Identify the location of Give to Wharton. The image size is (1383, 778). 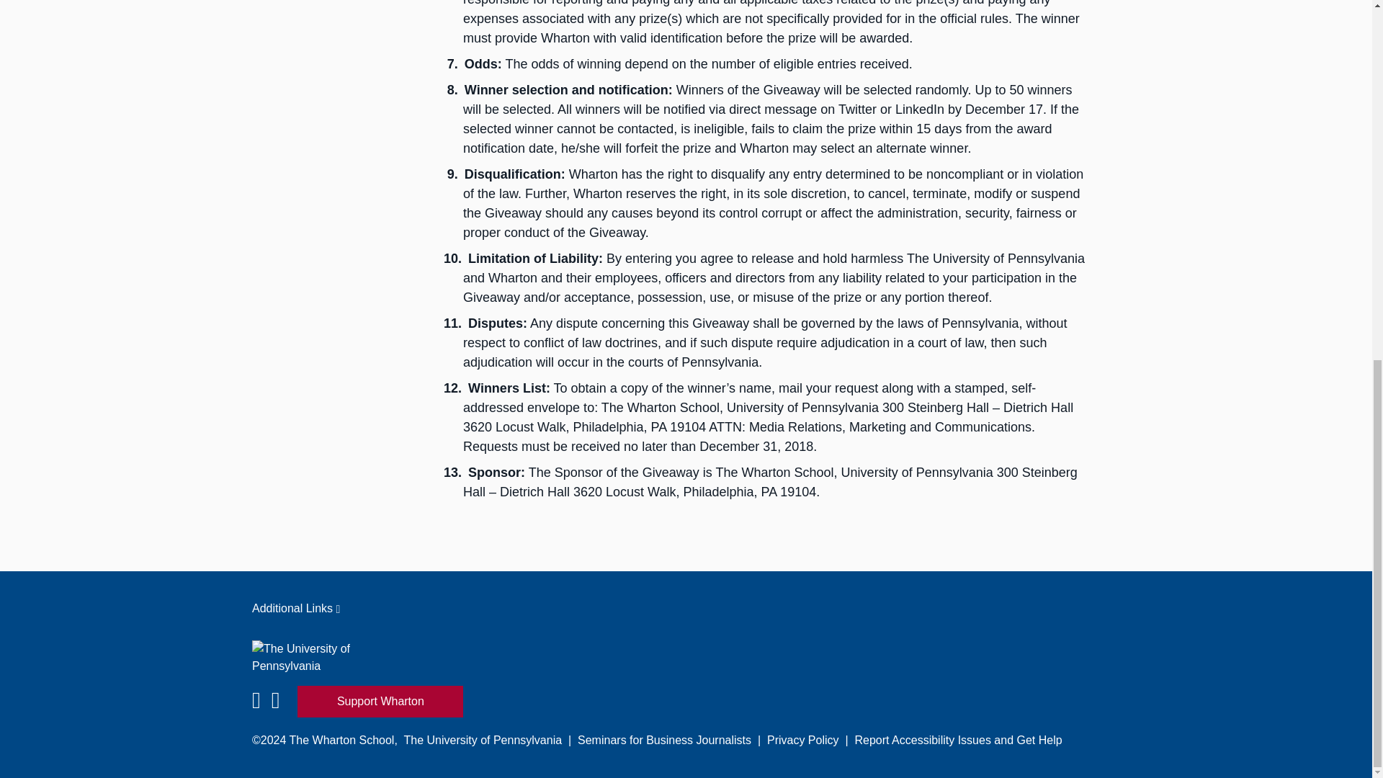
(380, 701).